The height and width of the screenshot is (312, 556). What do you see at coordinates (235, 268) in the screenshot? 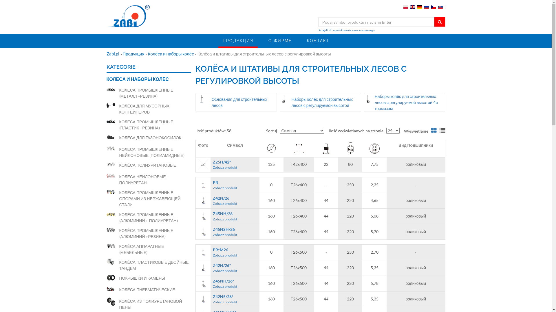
I see `Z42N/26*
Zobacz produkt` at bounding box center [235, 268].